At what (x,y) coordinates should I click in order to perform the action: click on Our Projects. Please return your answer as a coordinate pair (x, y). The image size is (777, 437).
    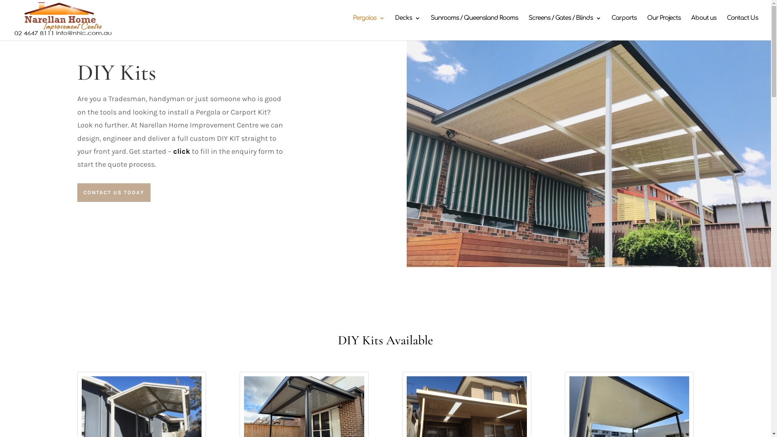
    Looking at the image, I should click on (664, 26).